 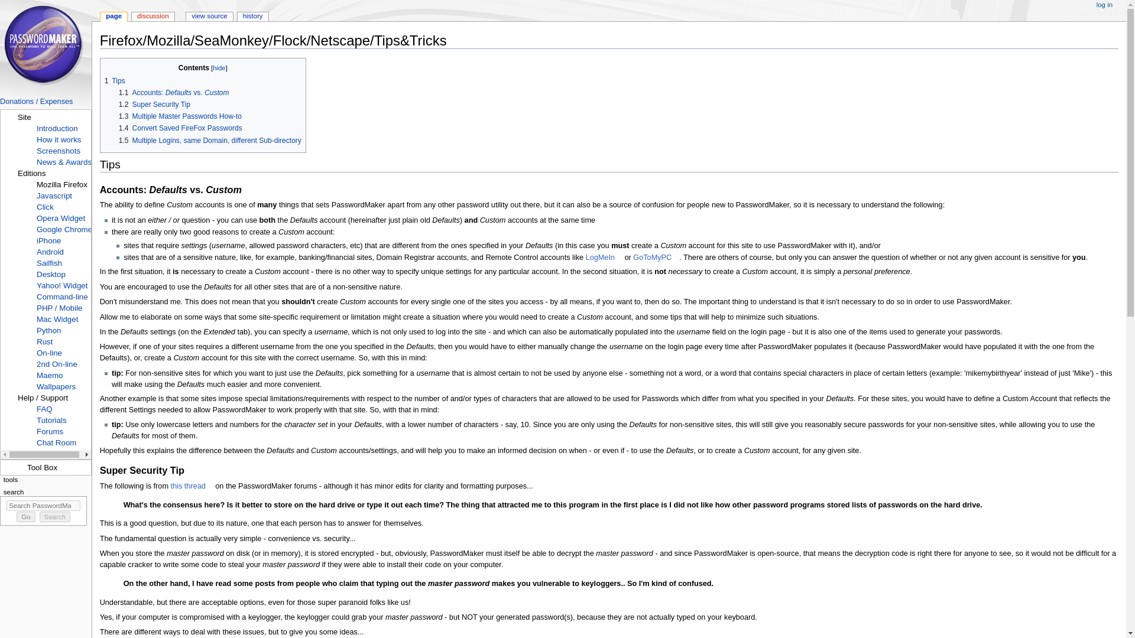 I want to click on page, so click(x=113, y=17).